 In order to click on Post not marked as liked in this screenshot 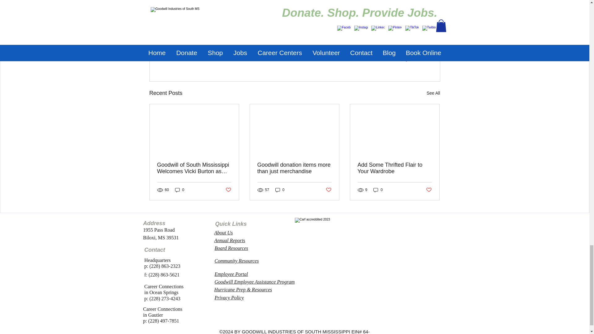, I will do `click(223, 233)`.